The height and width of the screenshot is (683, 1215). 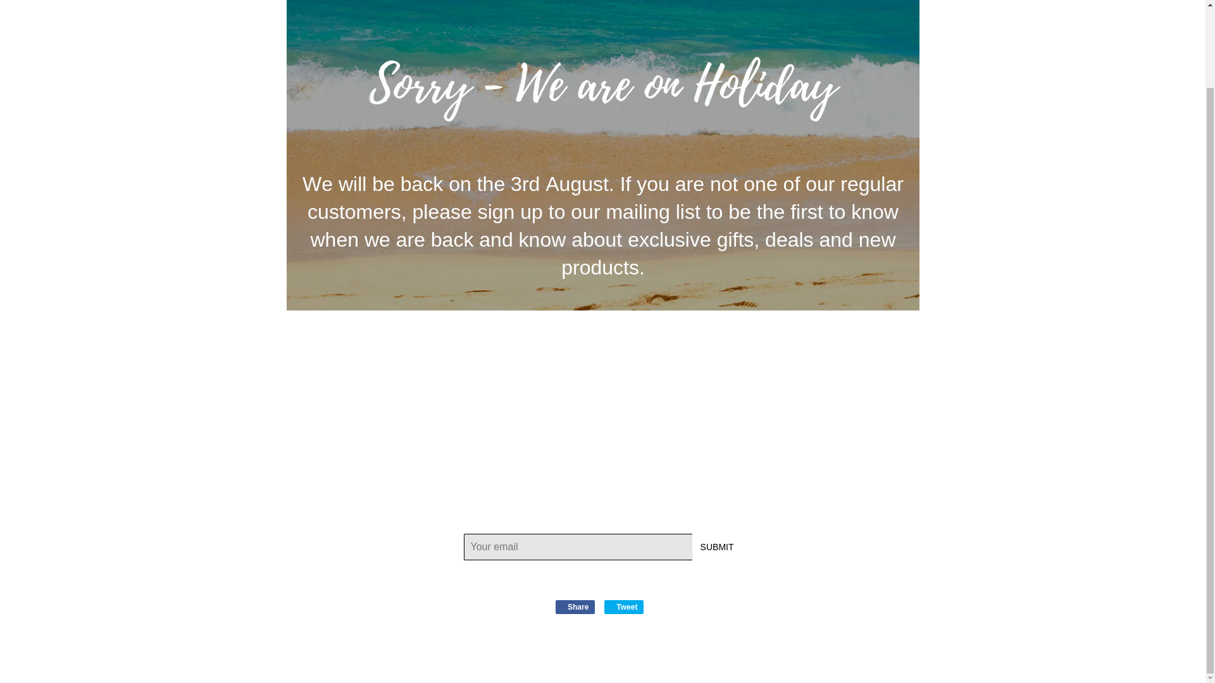 I want to click on Submit, so click(x=666, y=656).